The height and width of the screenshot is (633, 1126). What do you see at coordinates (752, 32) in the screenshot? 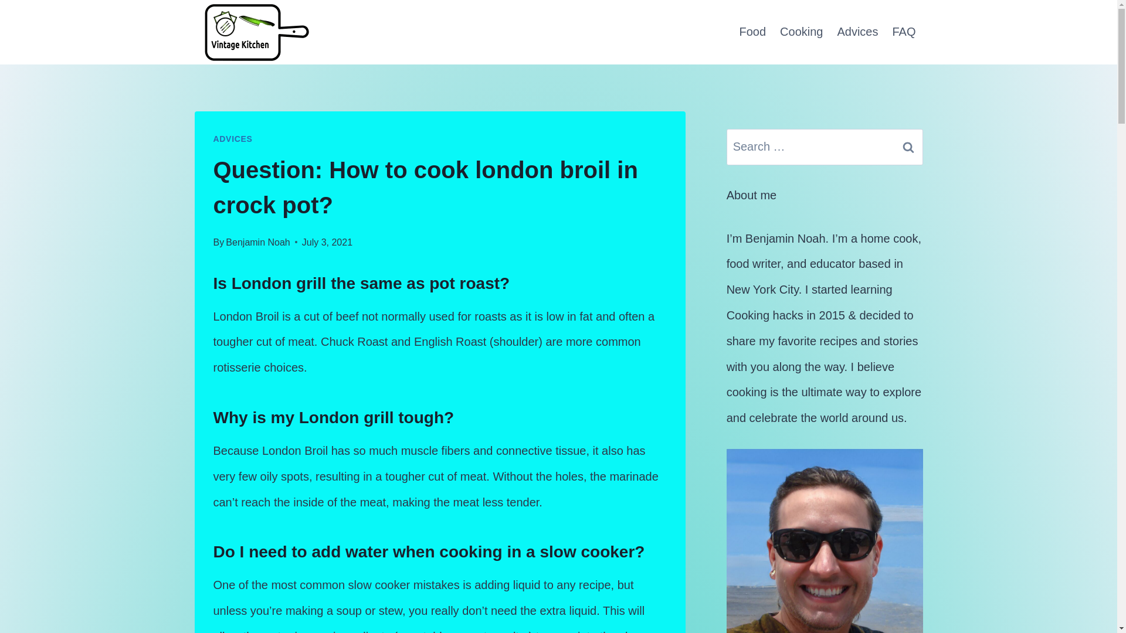
I see `Food` at bounding box center [752, 32].